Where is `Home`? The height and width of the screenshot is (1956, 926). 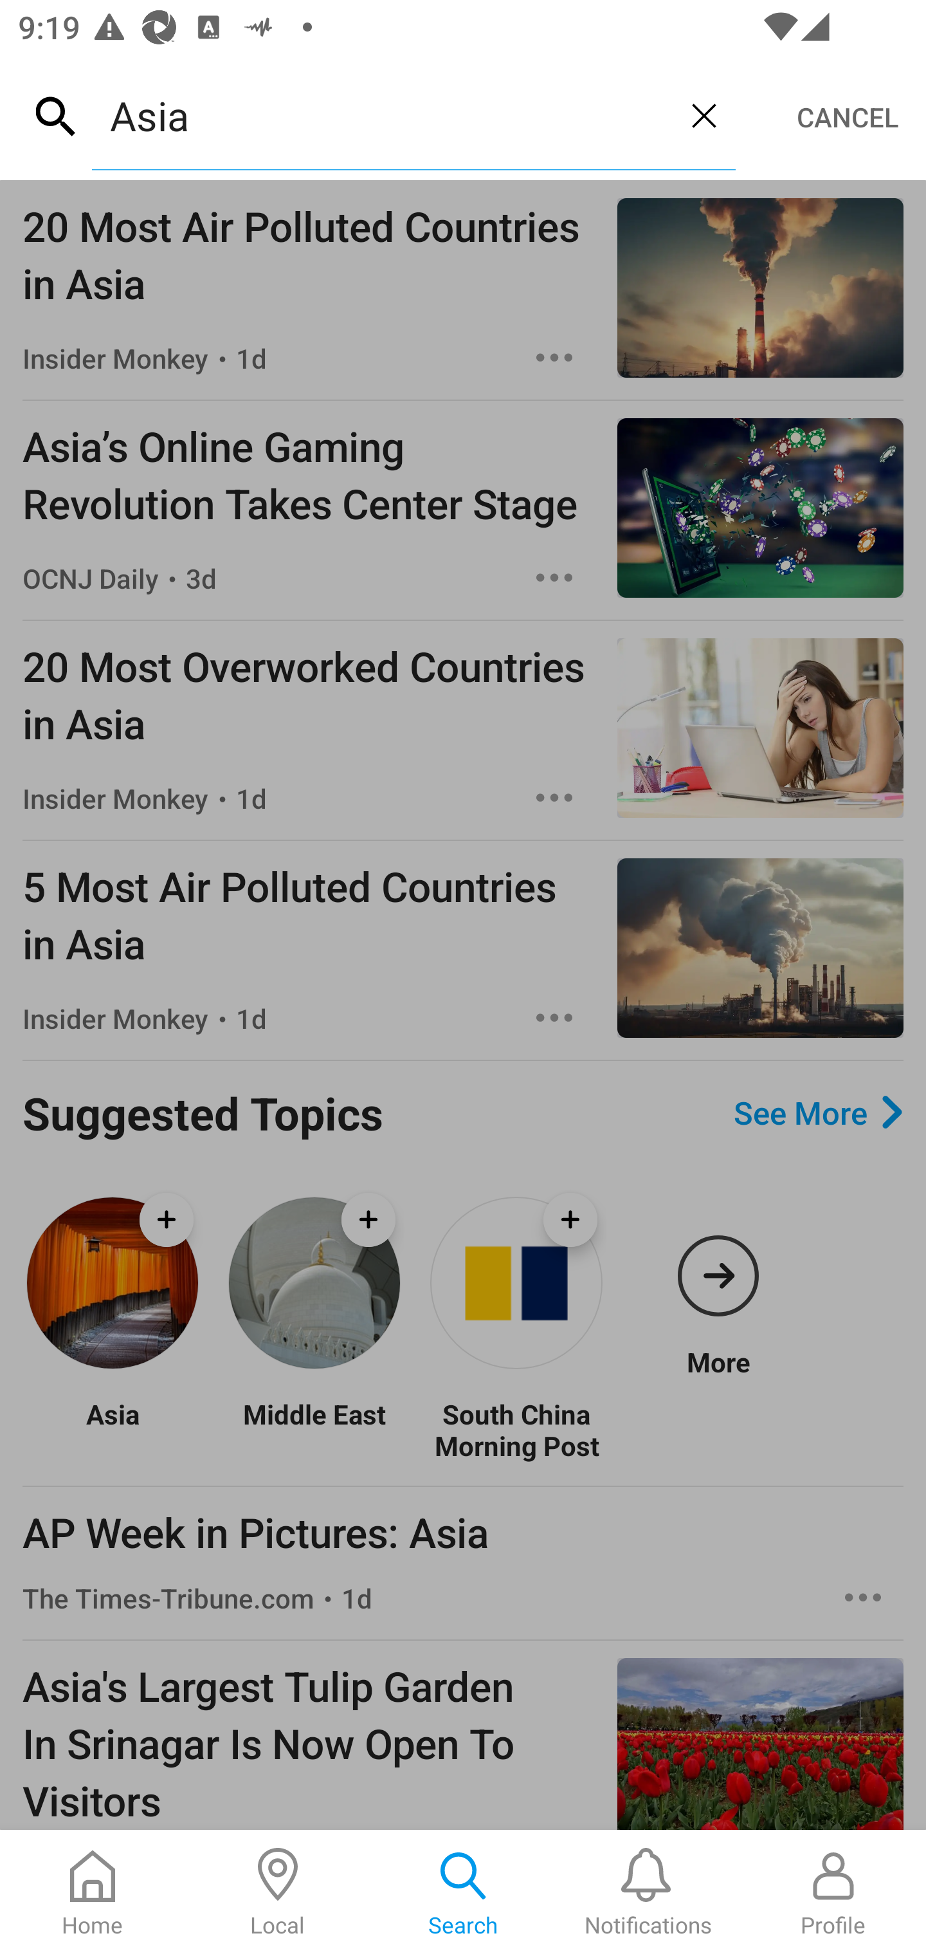
Home is located at coordinates (93, 1893).